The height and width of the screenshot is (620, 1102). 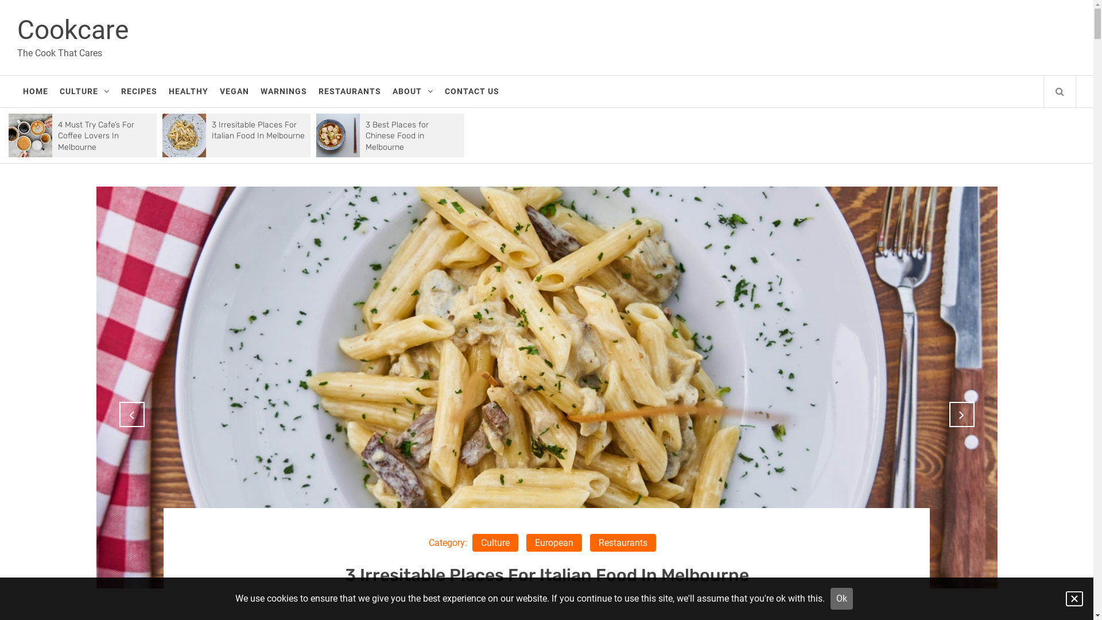 What do you see at coordinates (139, 91) in the screenshot?
I see `RECIPES` at bounding box center [139, 91].